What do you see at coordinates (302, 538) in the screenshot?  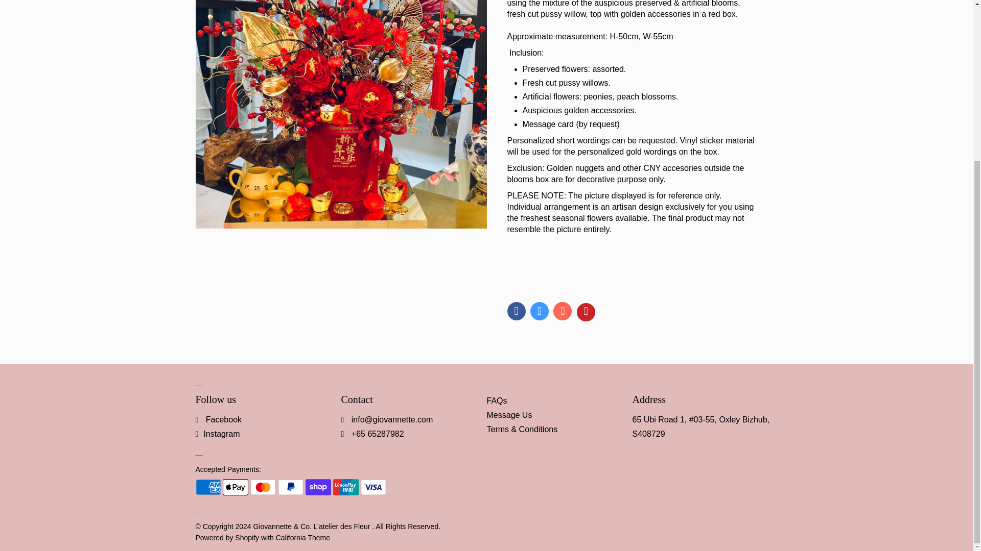 I see `California Theme on Shopify` at bounding box center [302, 538].